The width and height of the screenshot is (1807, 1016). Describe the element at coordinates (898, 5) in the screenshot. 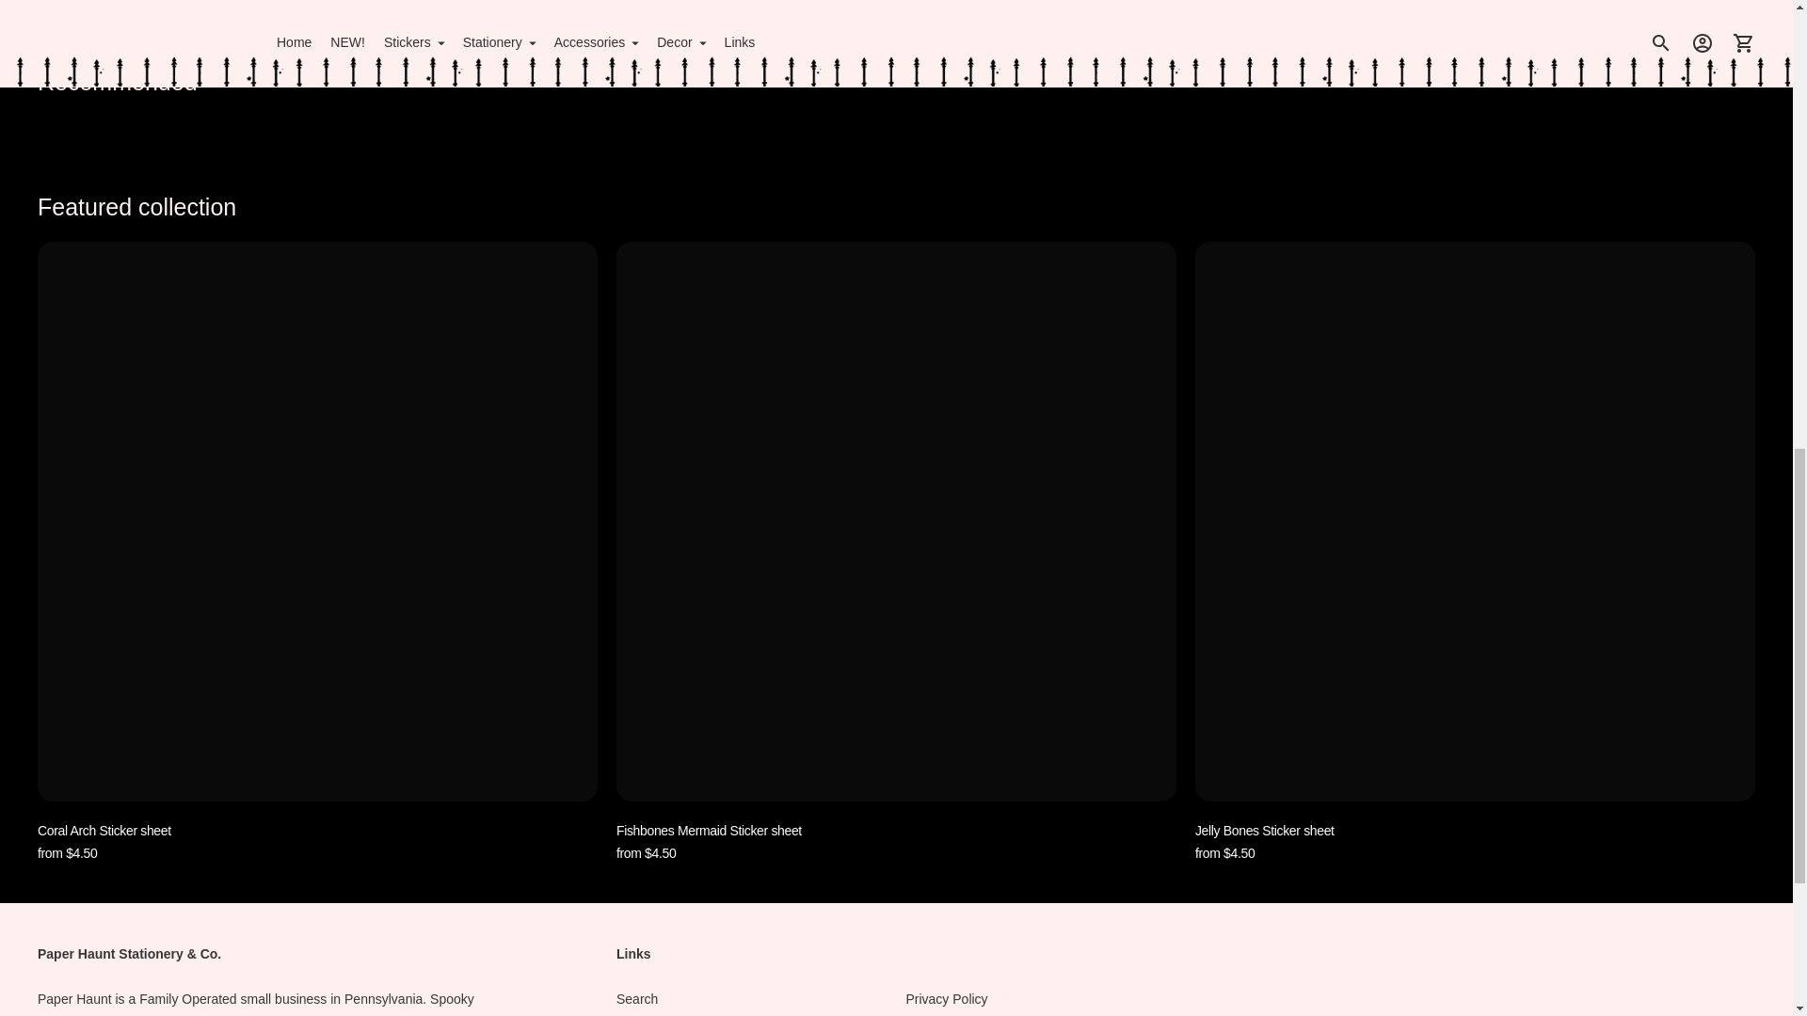

I see `Open Image` at that location.